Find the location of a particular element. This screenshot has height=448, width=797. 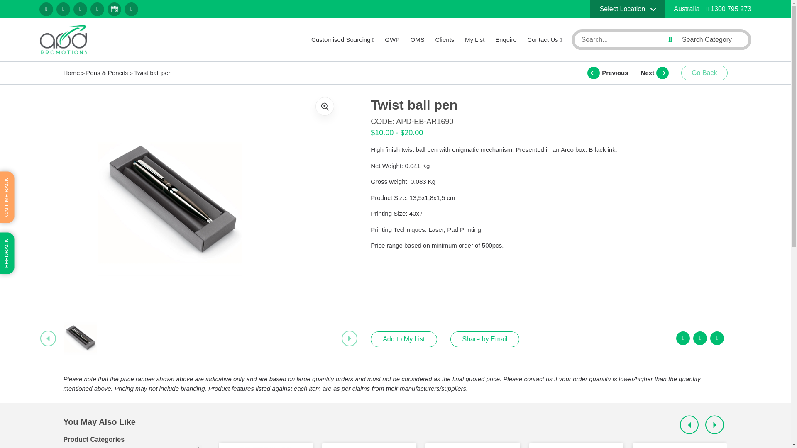

OMS is located at coordinates (418, 40).